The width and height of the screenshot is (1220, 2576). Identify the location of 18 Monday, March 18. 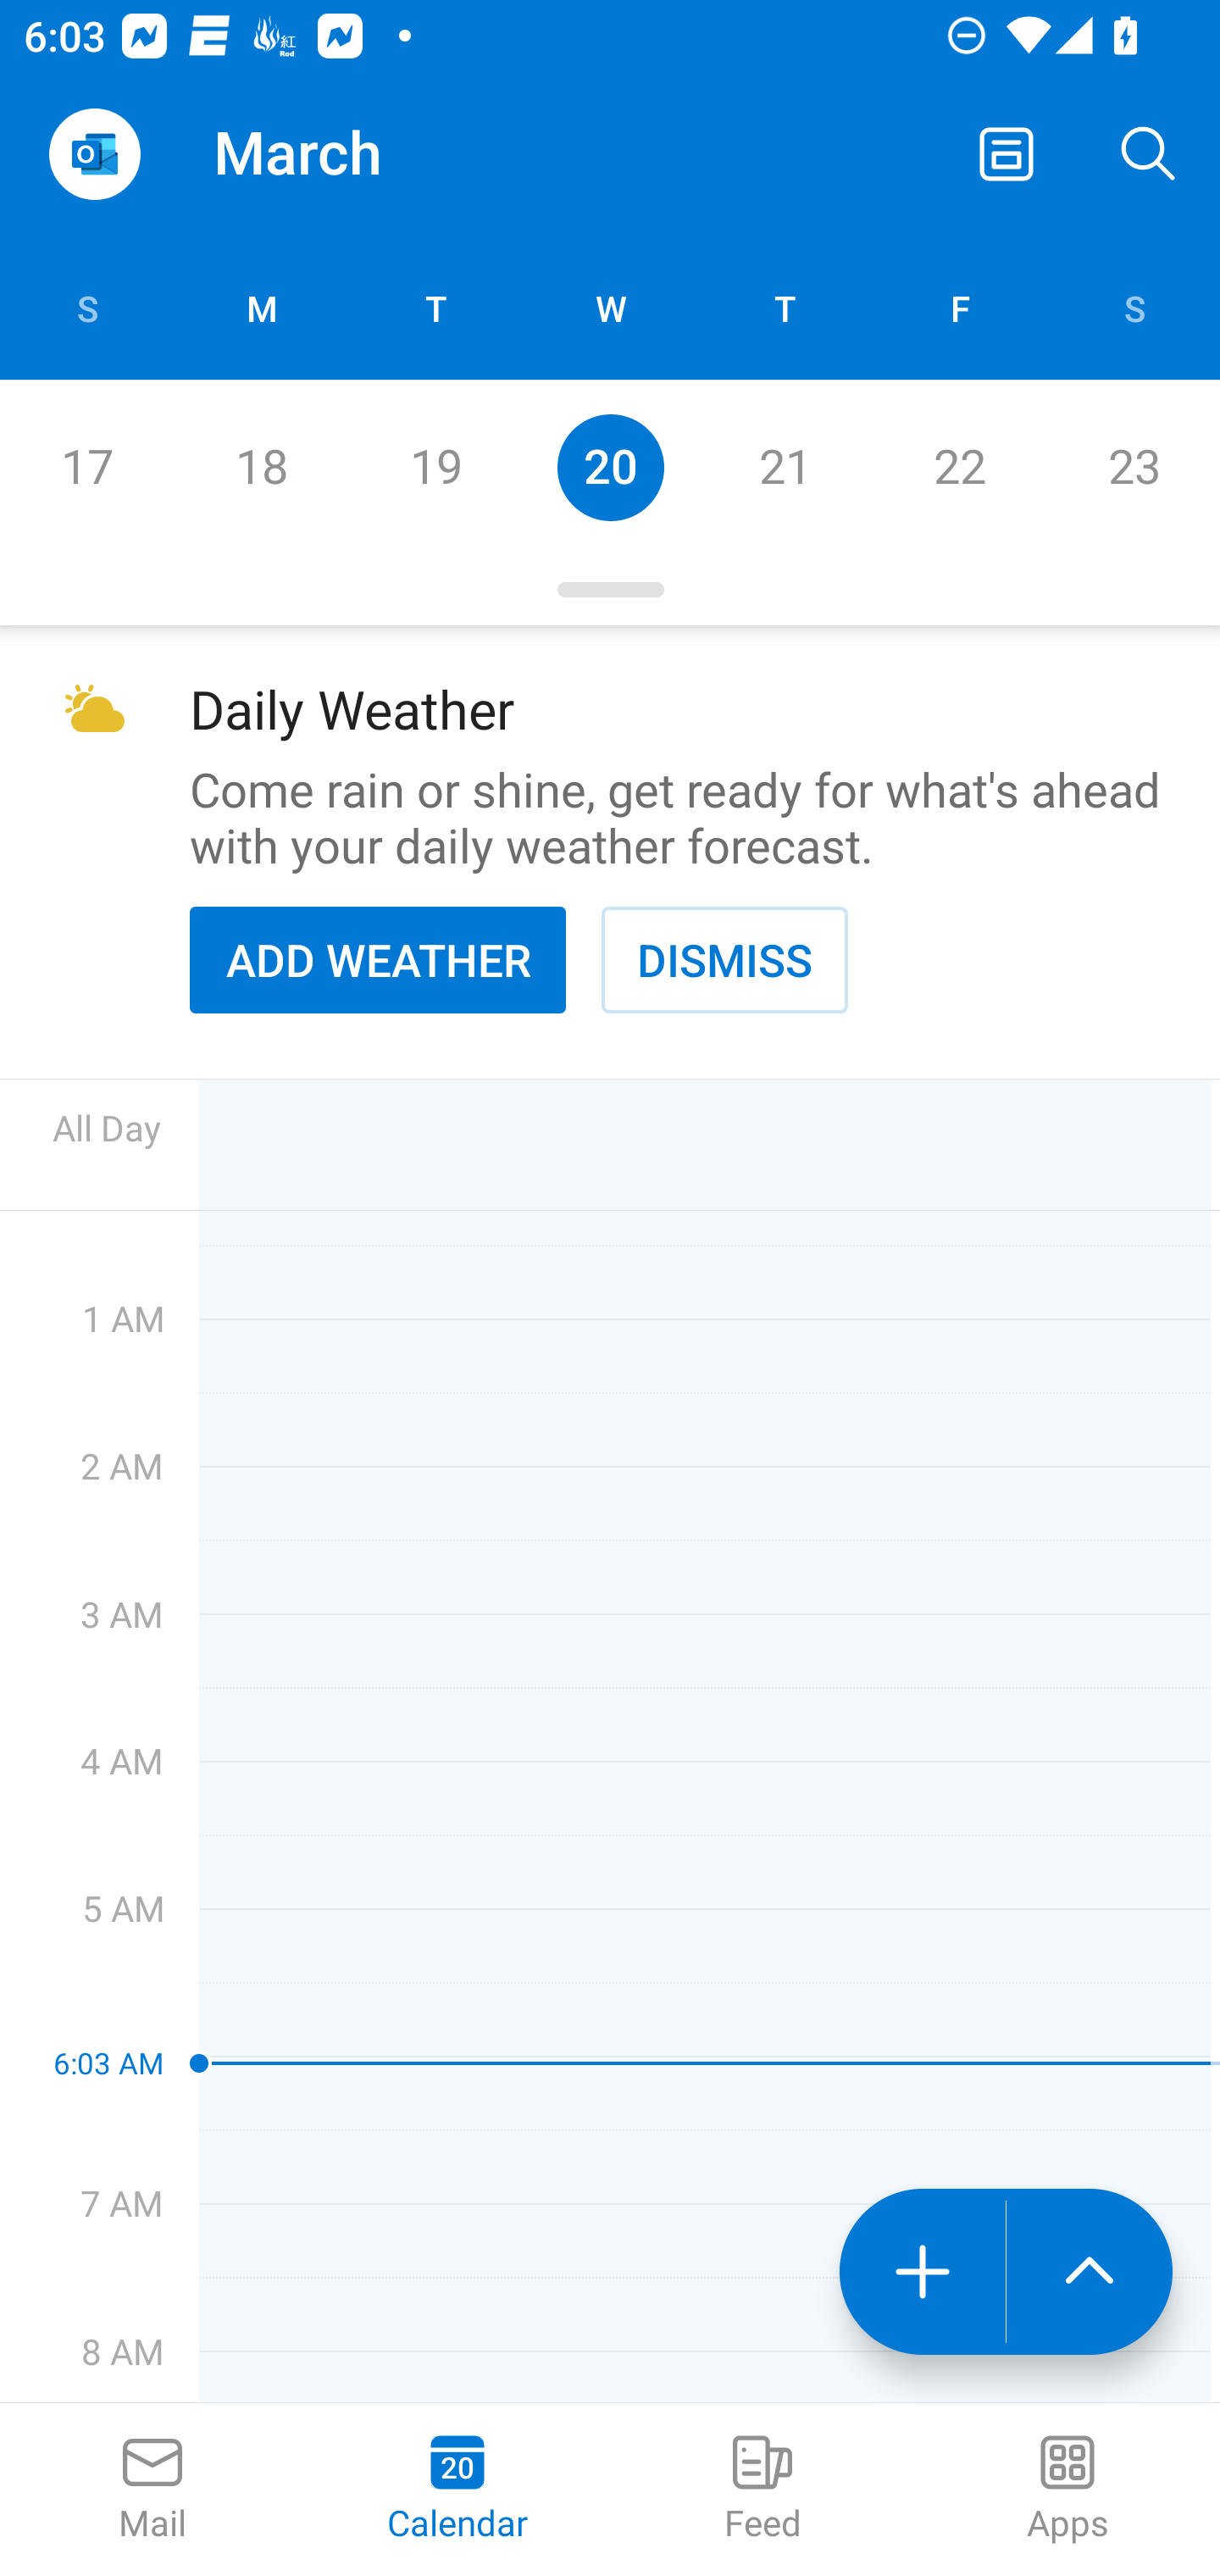
(261, 467).